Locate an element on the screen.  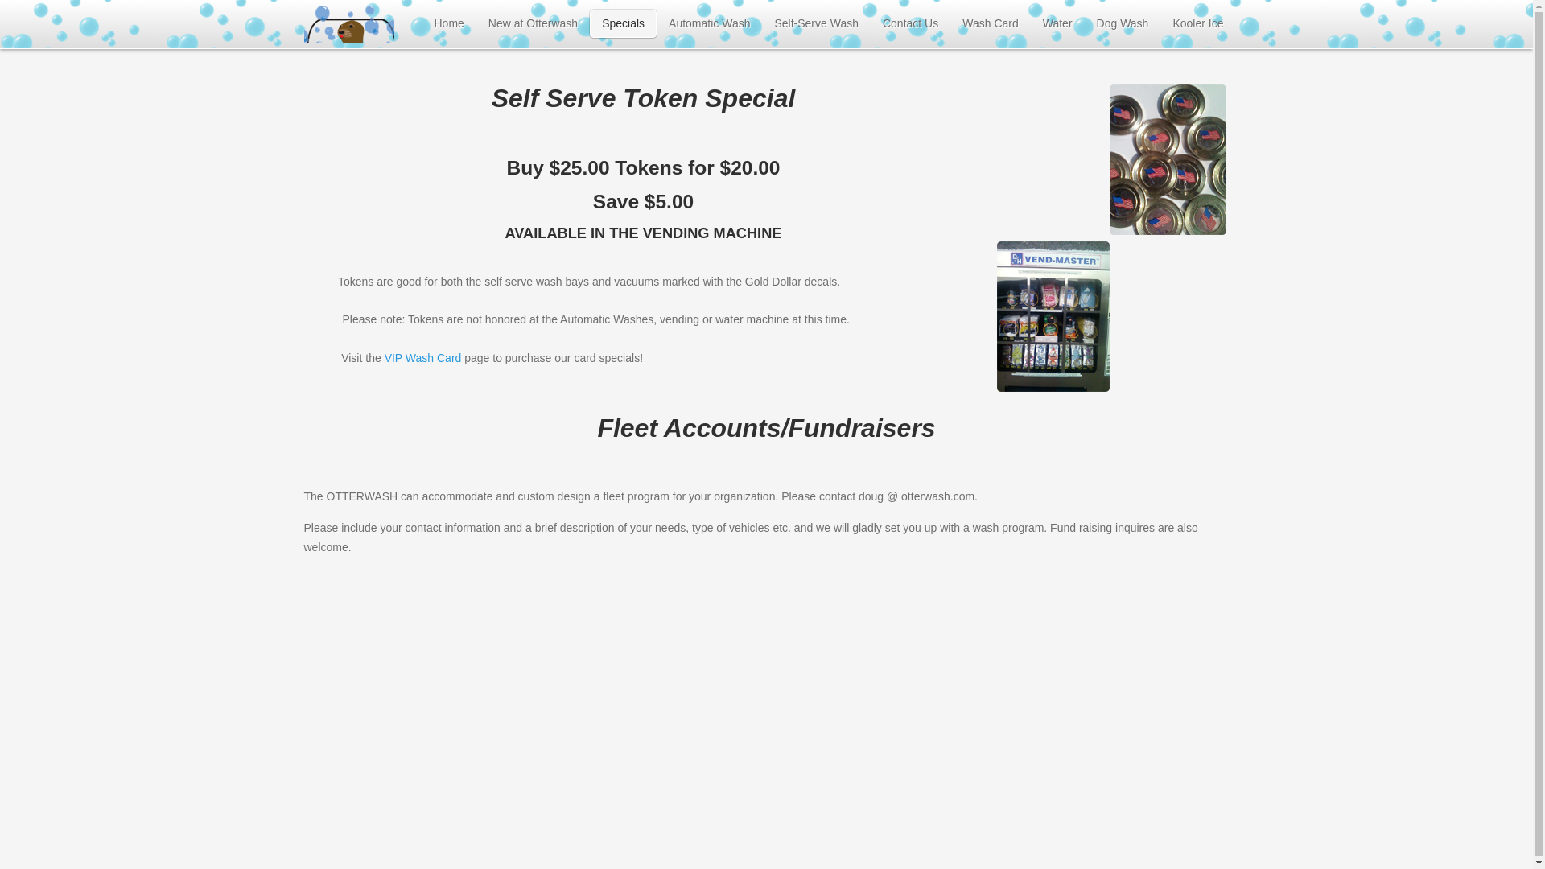
Contact Us is located at coordinates (910, 24).